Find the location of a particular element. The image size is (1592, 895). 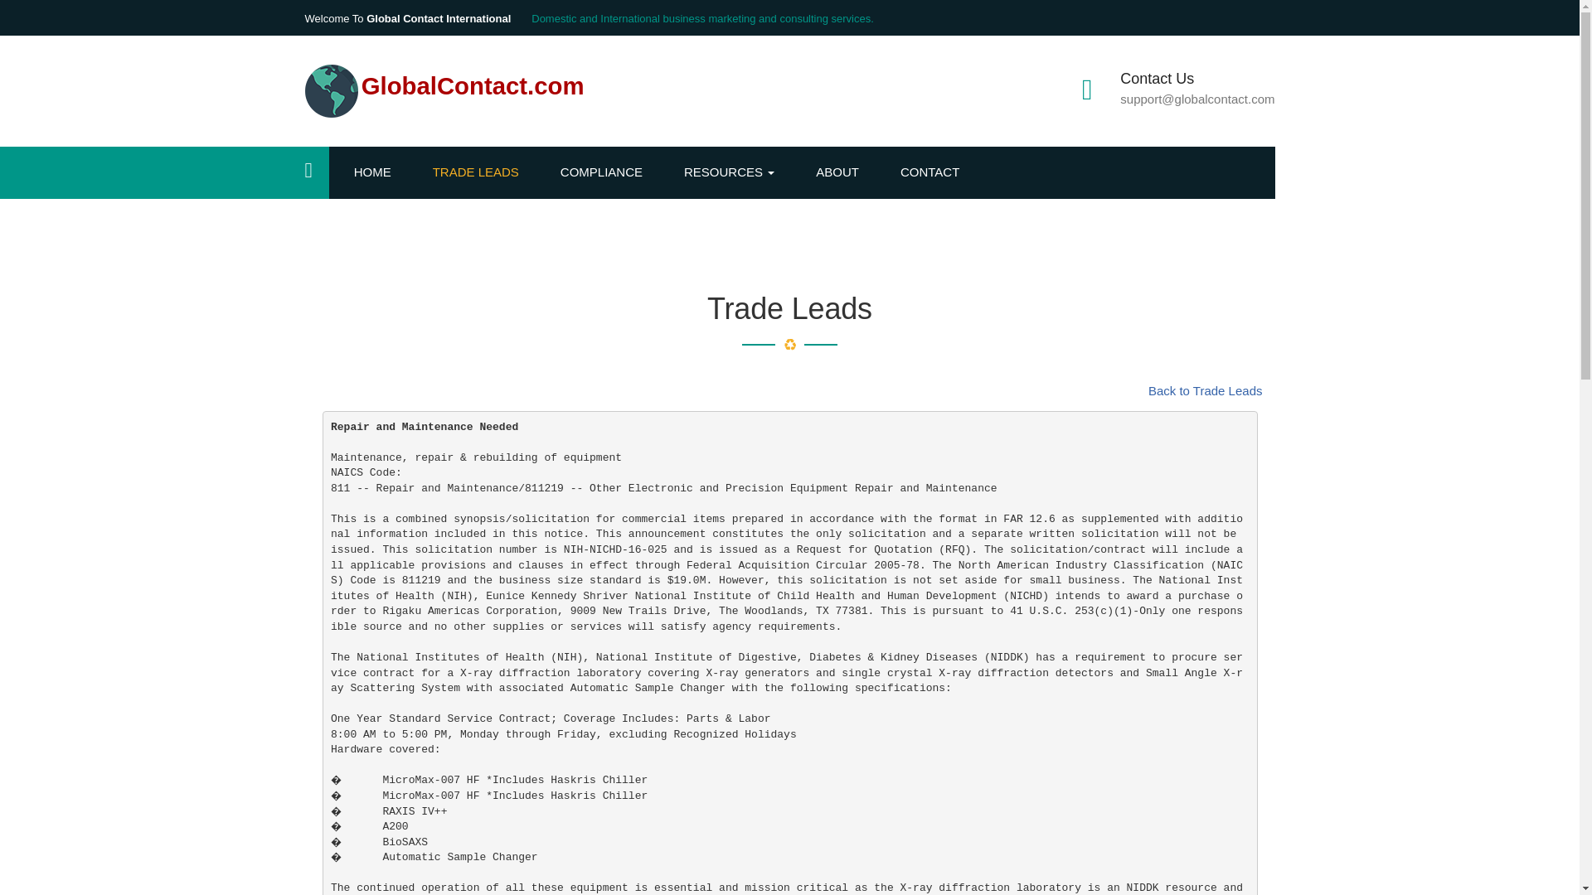

GlobalContact.com is located at coordinates (444, 89).